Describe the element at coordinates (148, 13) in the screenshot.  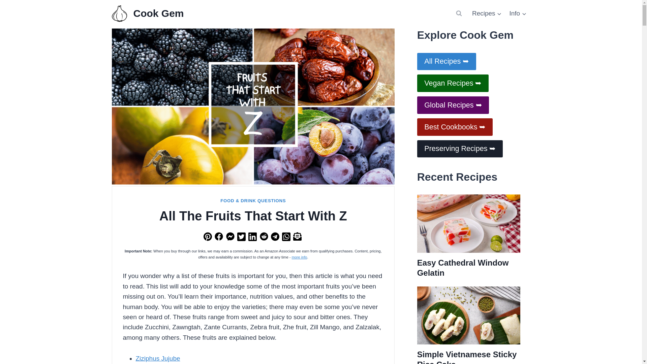
I see `Cook Gem` at that location.